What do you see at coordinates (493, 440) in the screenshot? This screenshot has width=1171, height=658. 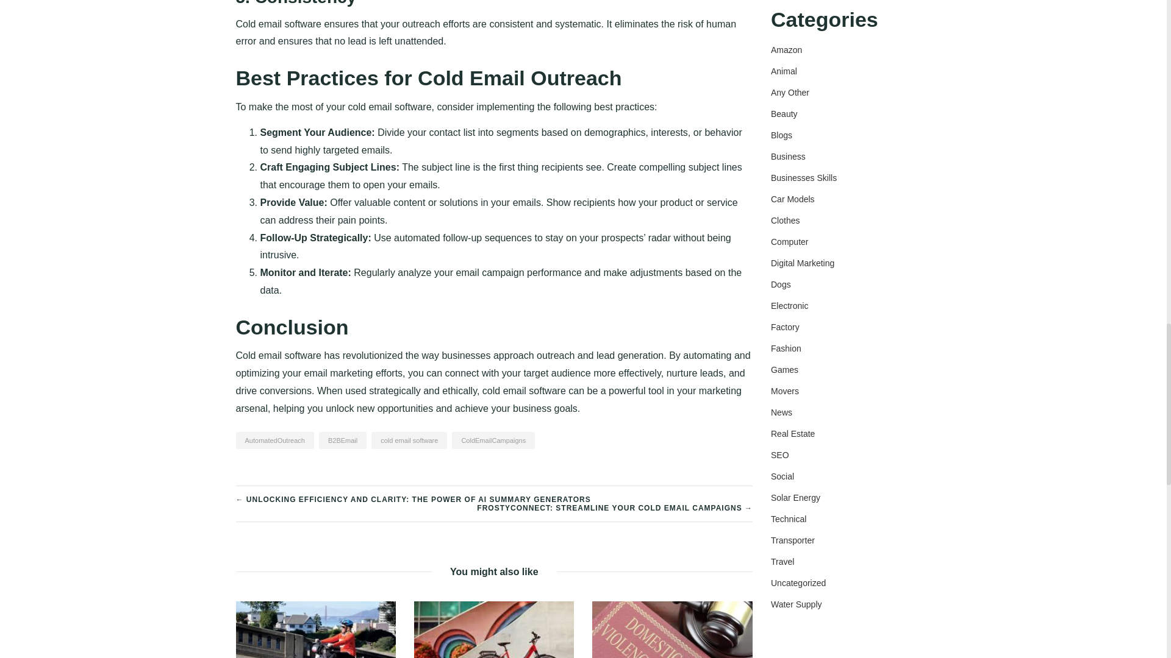 I see `ColdEmailCampaigns` at bounding box center [493, 440].